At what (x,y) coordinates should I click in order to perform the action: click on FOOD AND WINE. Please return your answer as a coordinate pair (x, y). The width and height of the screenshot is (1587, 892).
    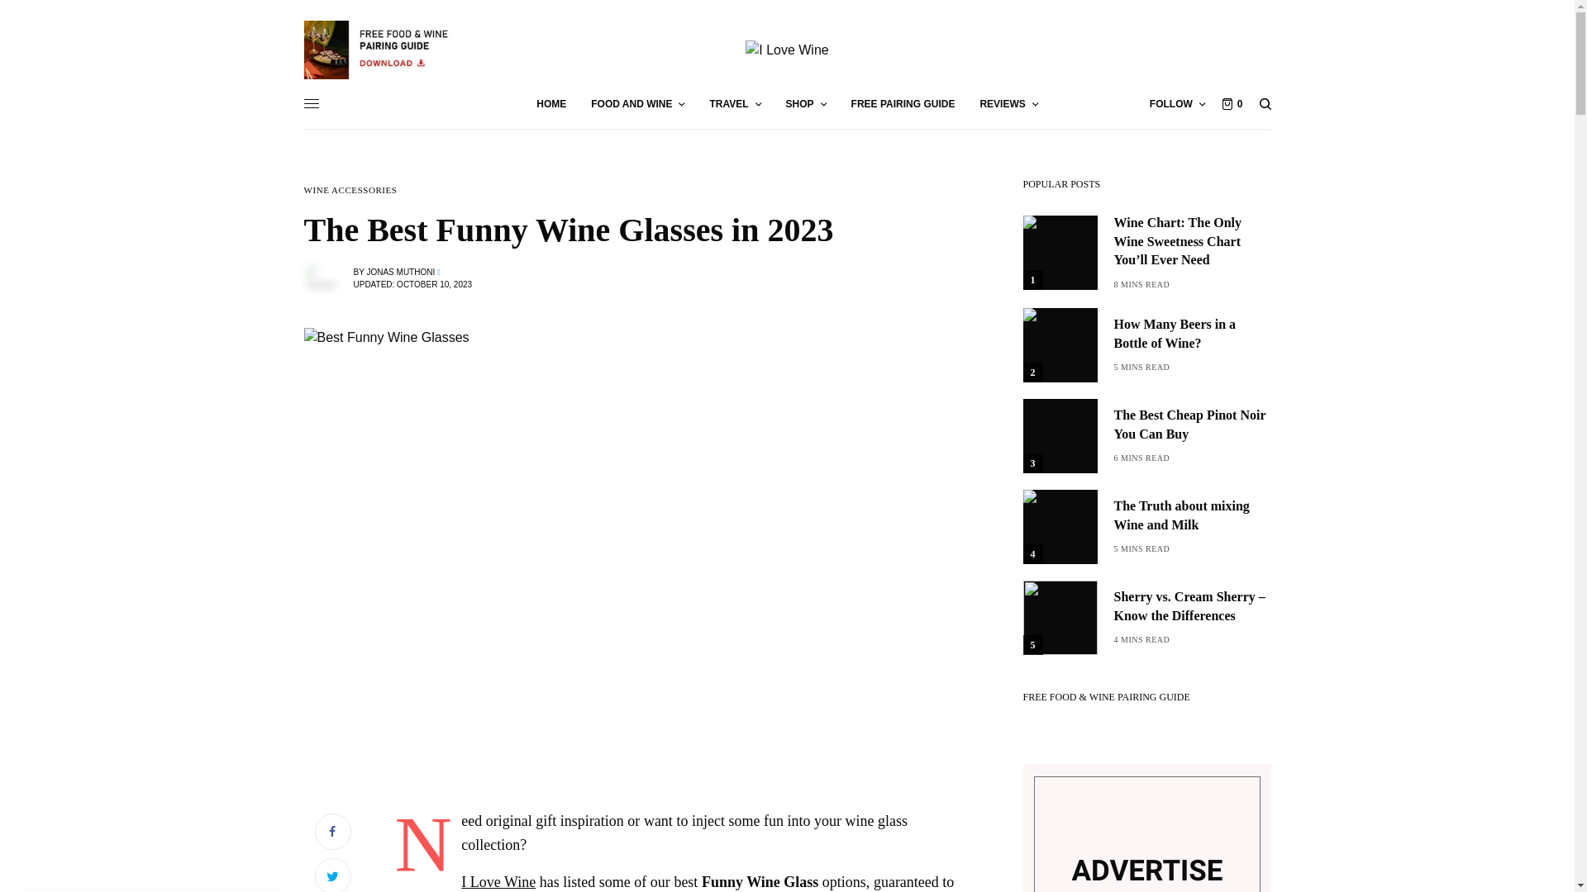
    Looking at the image, I should click on (636, 104).